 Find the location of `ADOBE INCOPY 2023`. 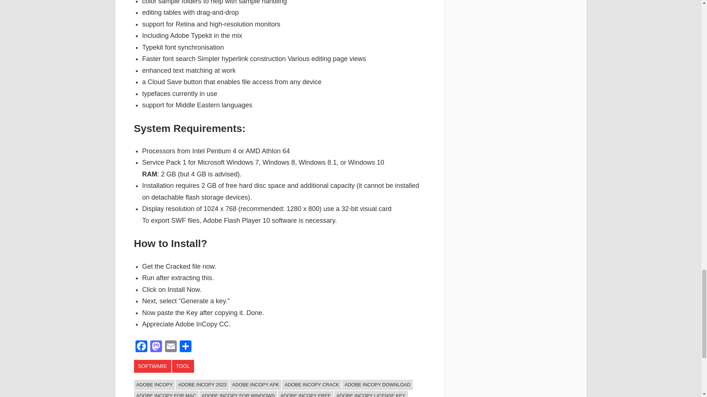

ADOBE INCOPY 2023 is located at coordinates (202, 385).